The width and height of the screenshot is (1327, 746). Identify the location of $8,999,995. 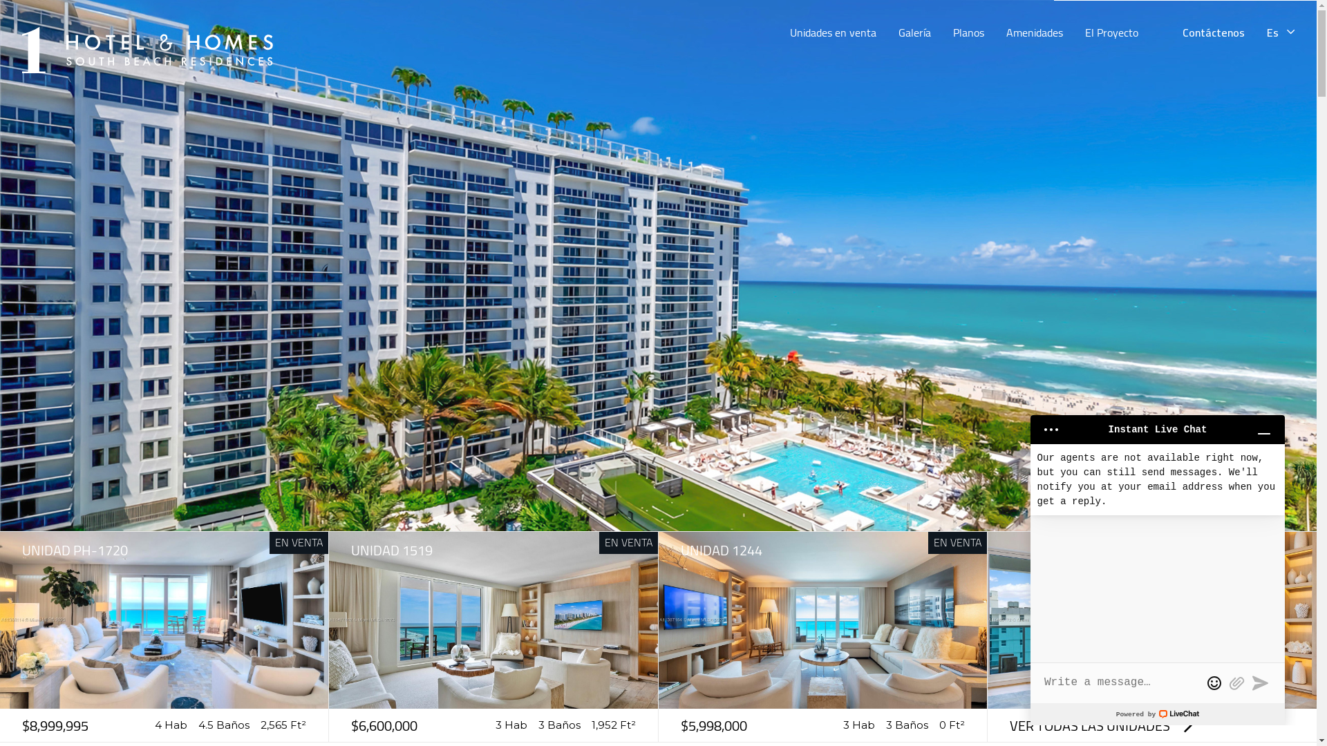
(55, 725).